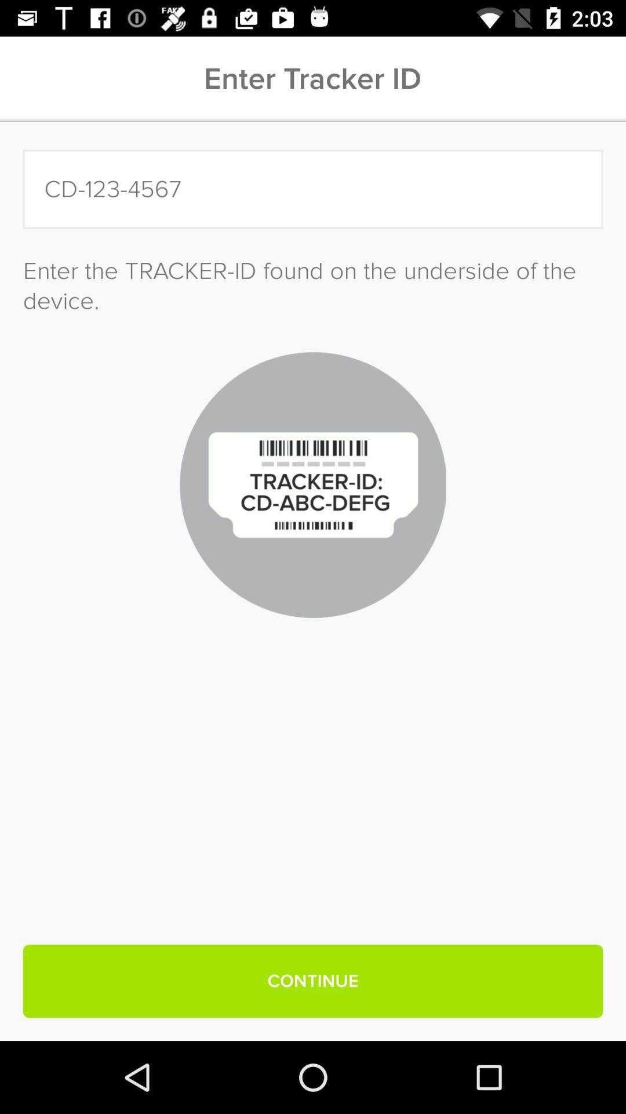 The height and width of the screenshot is (1114, 626). I want to click on click icon above the enter the tracker, so click(313, 189).